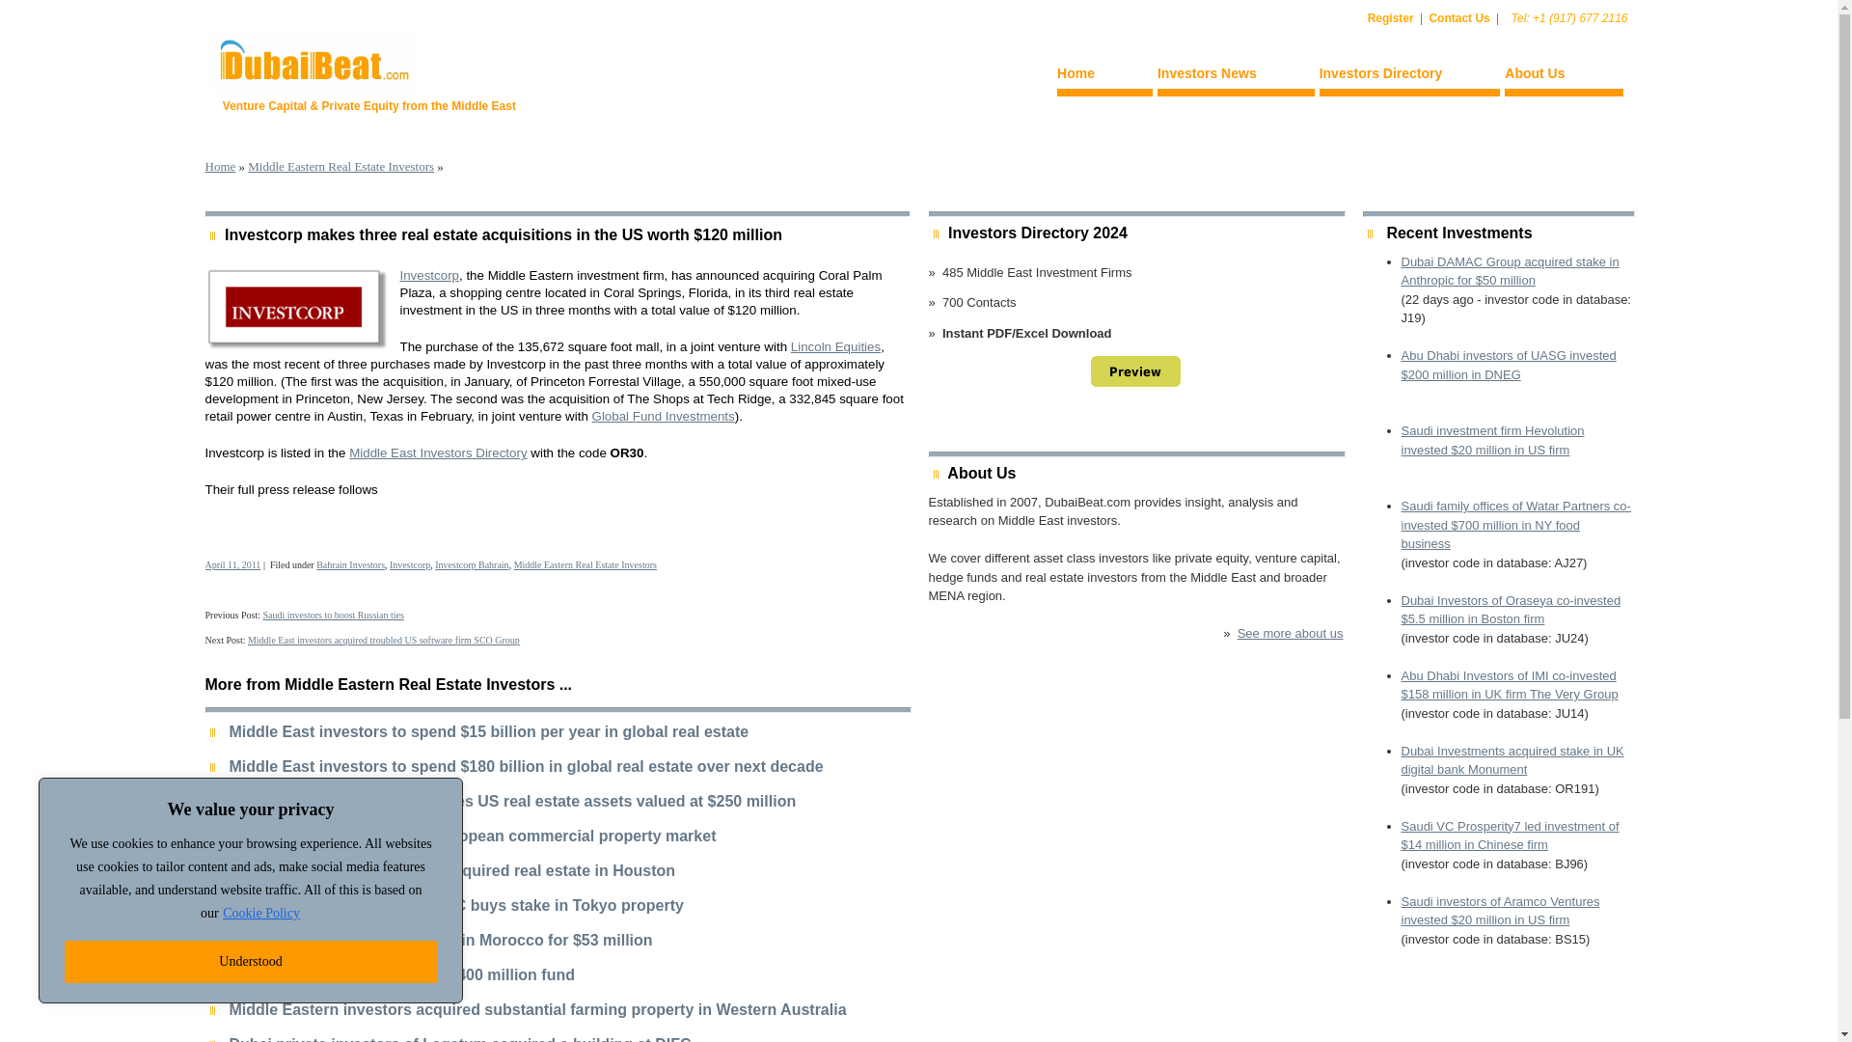  What do you see at coordinates (251, 962) in the screenshot?
I see `Understood` at bounding box center [251, 962].